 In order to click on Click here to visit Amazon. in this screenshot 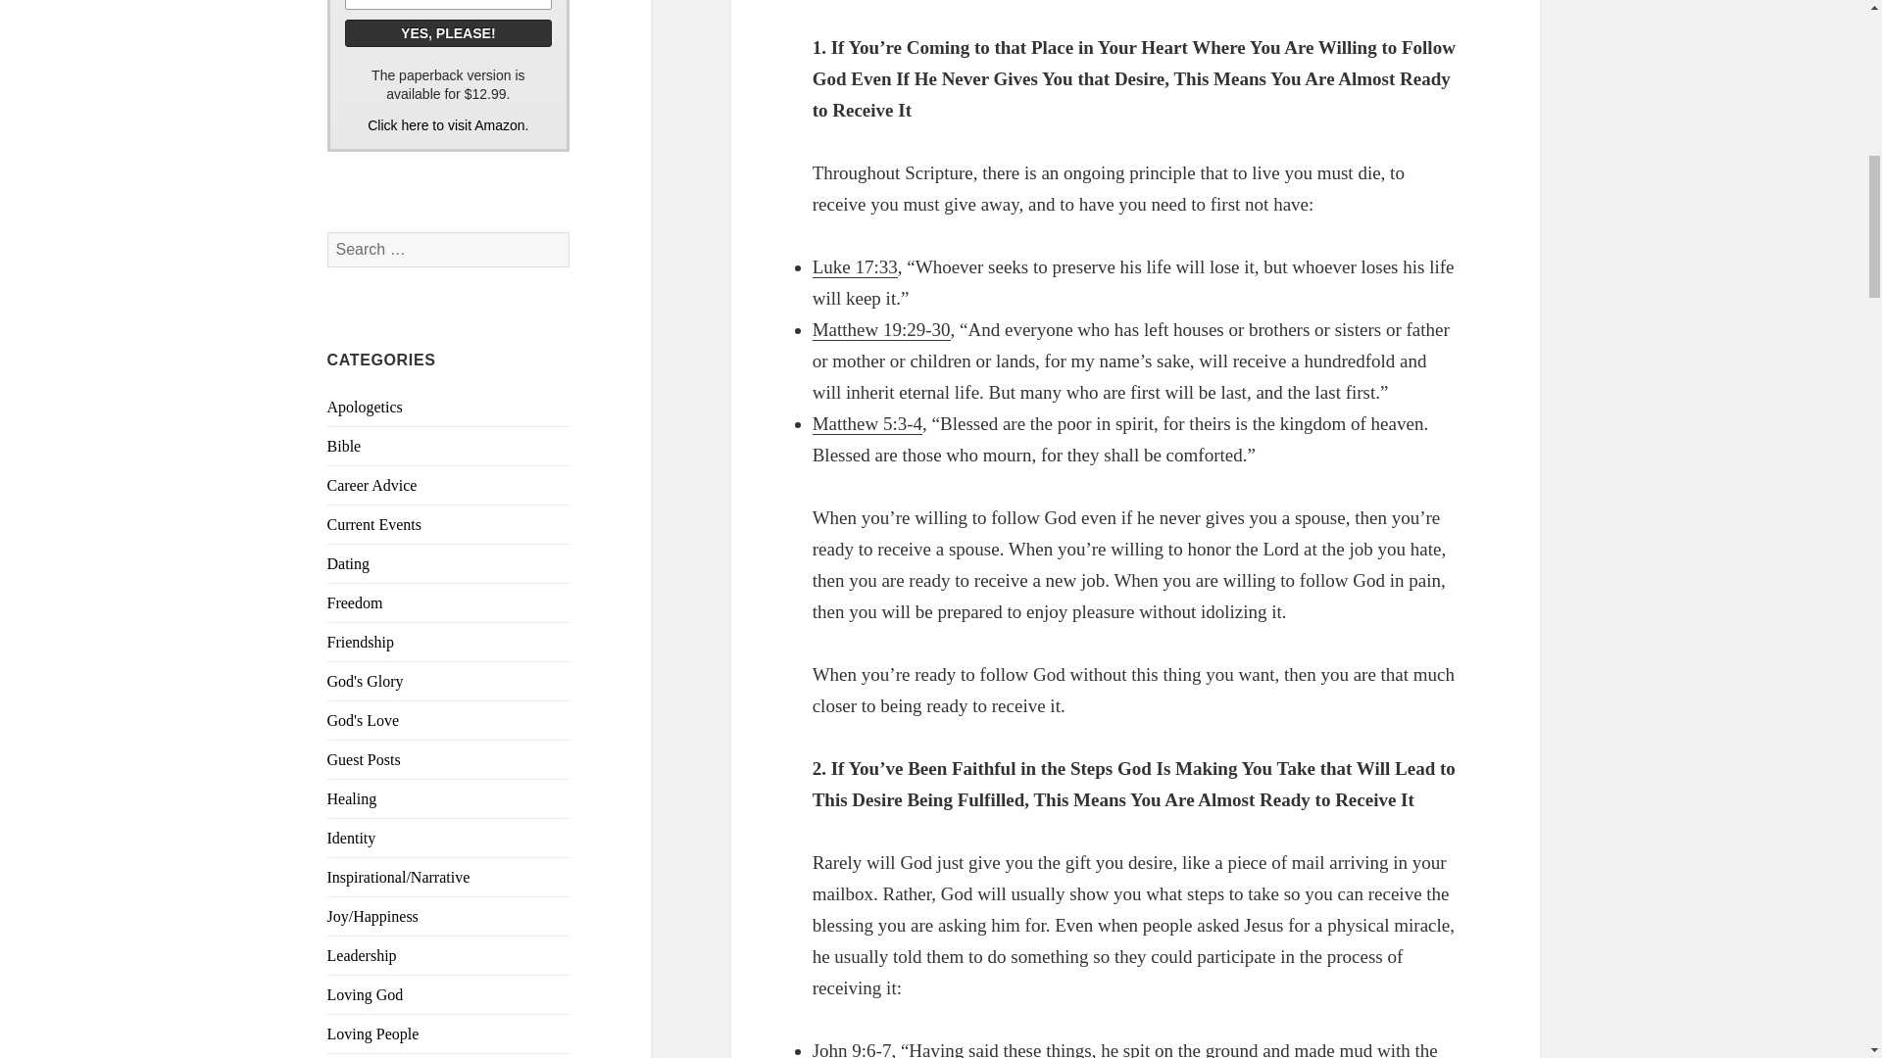, I will do `click(447, 125)`.